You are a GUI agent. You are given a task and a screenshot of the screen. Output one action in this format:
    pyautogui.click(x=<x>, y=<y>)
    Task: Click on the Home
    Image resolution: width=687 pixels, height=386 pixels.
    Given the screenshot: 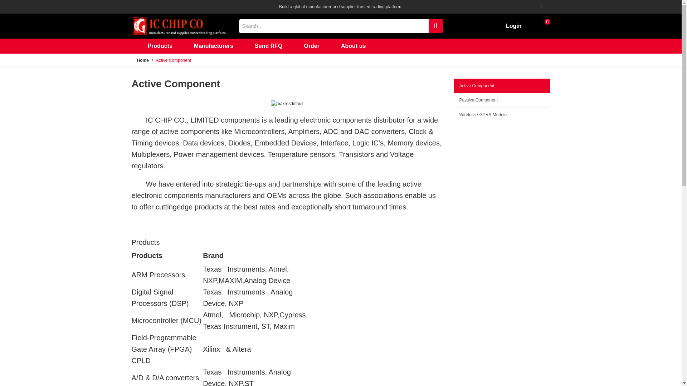 What is the action you would take?
    pyautogui.click(x=142, y=60)
    